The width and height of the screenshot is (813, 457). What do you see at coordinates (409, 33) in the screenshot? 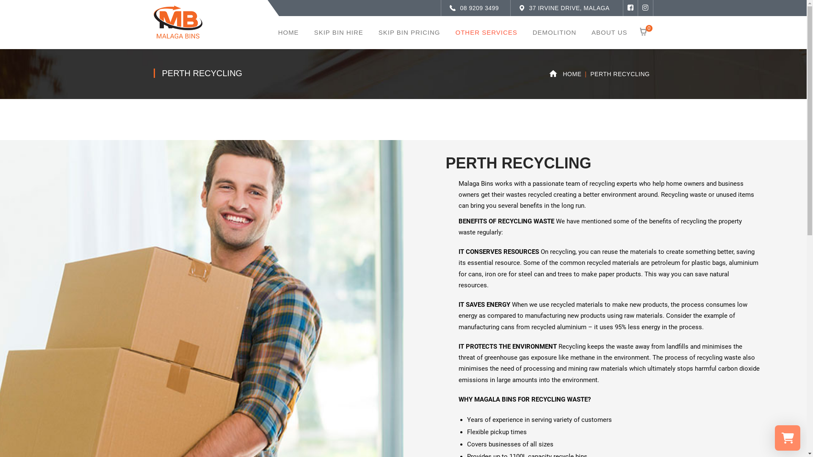
I see `SKIP BIN PRICING` at bounding box center [409, 33].